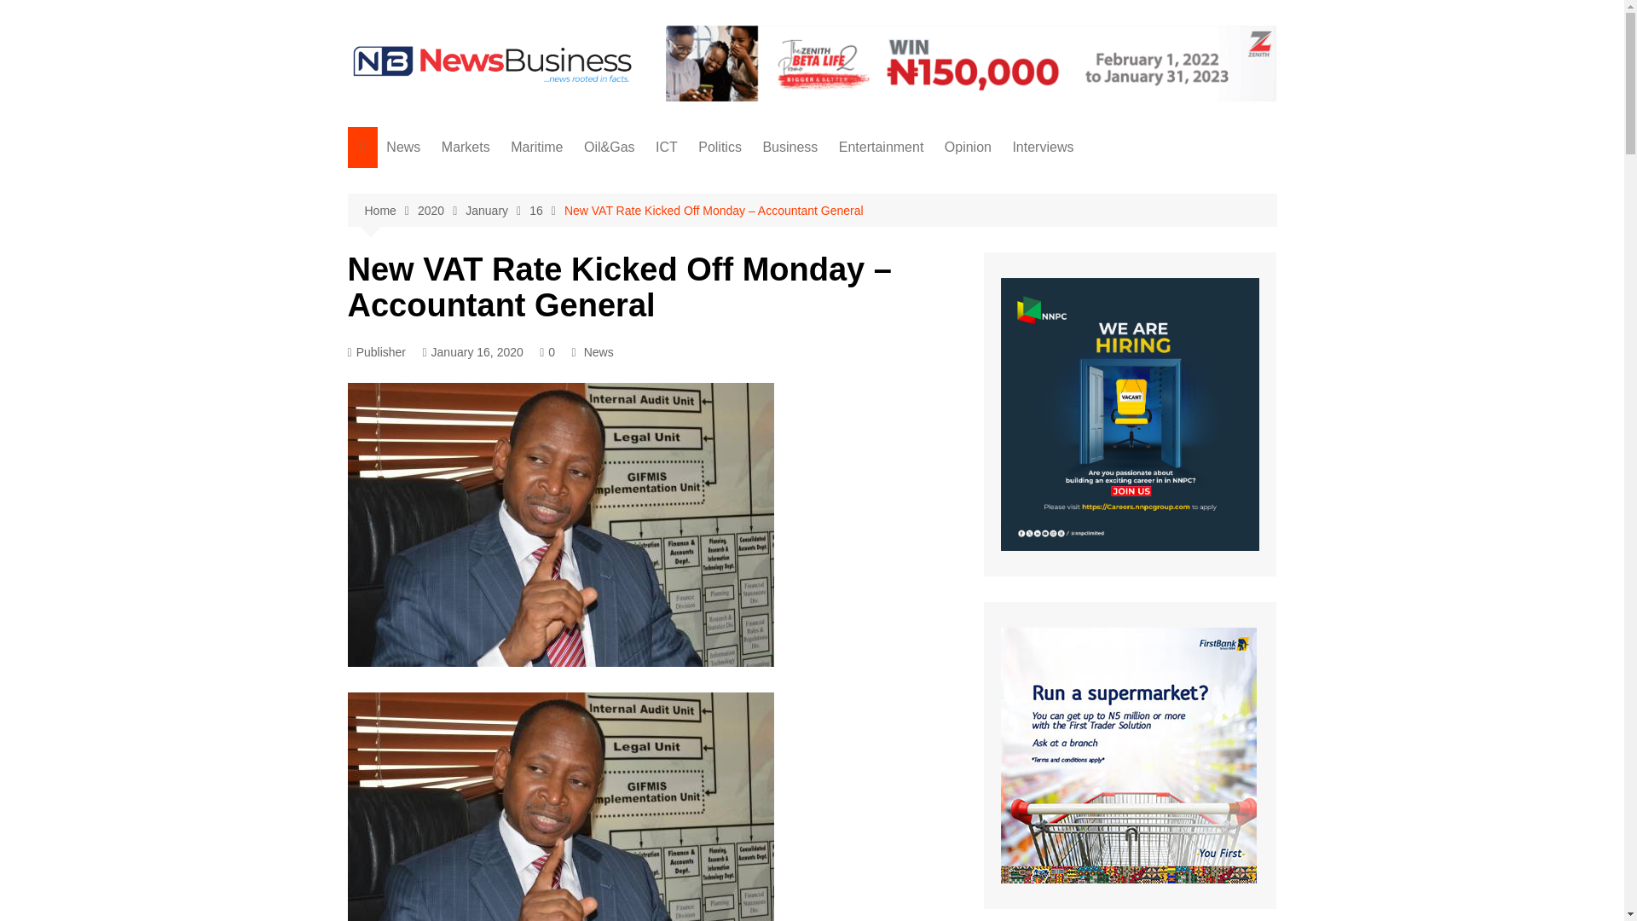 Image resolution: width=1637 pixels, height=921 pixels. I want to click on Maritime, so click(537, 147).